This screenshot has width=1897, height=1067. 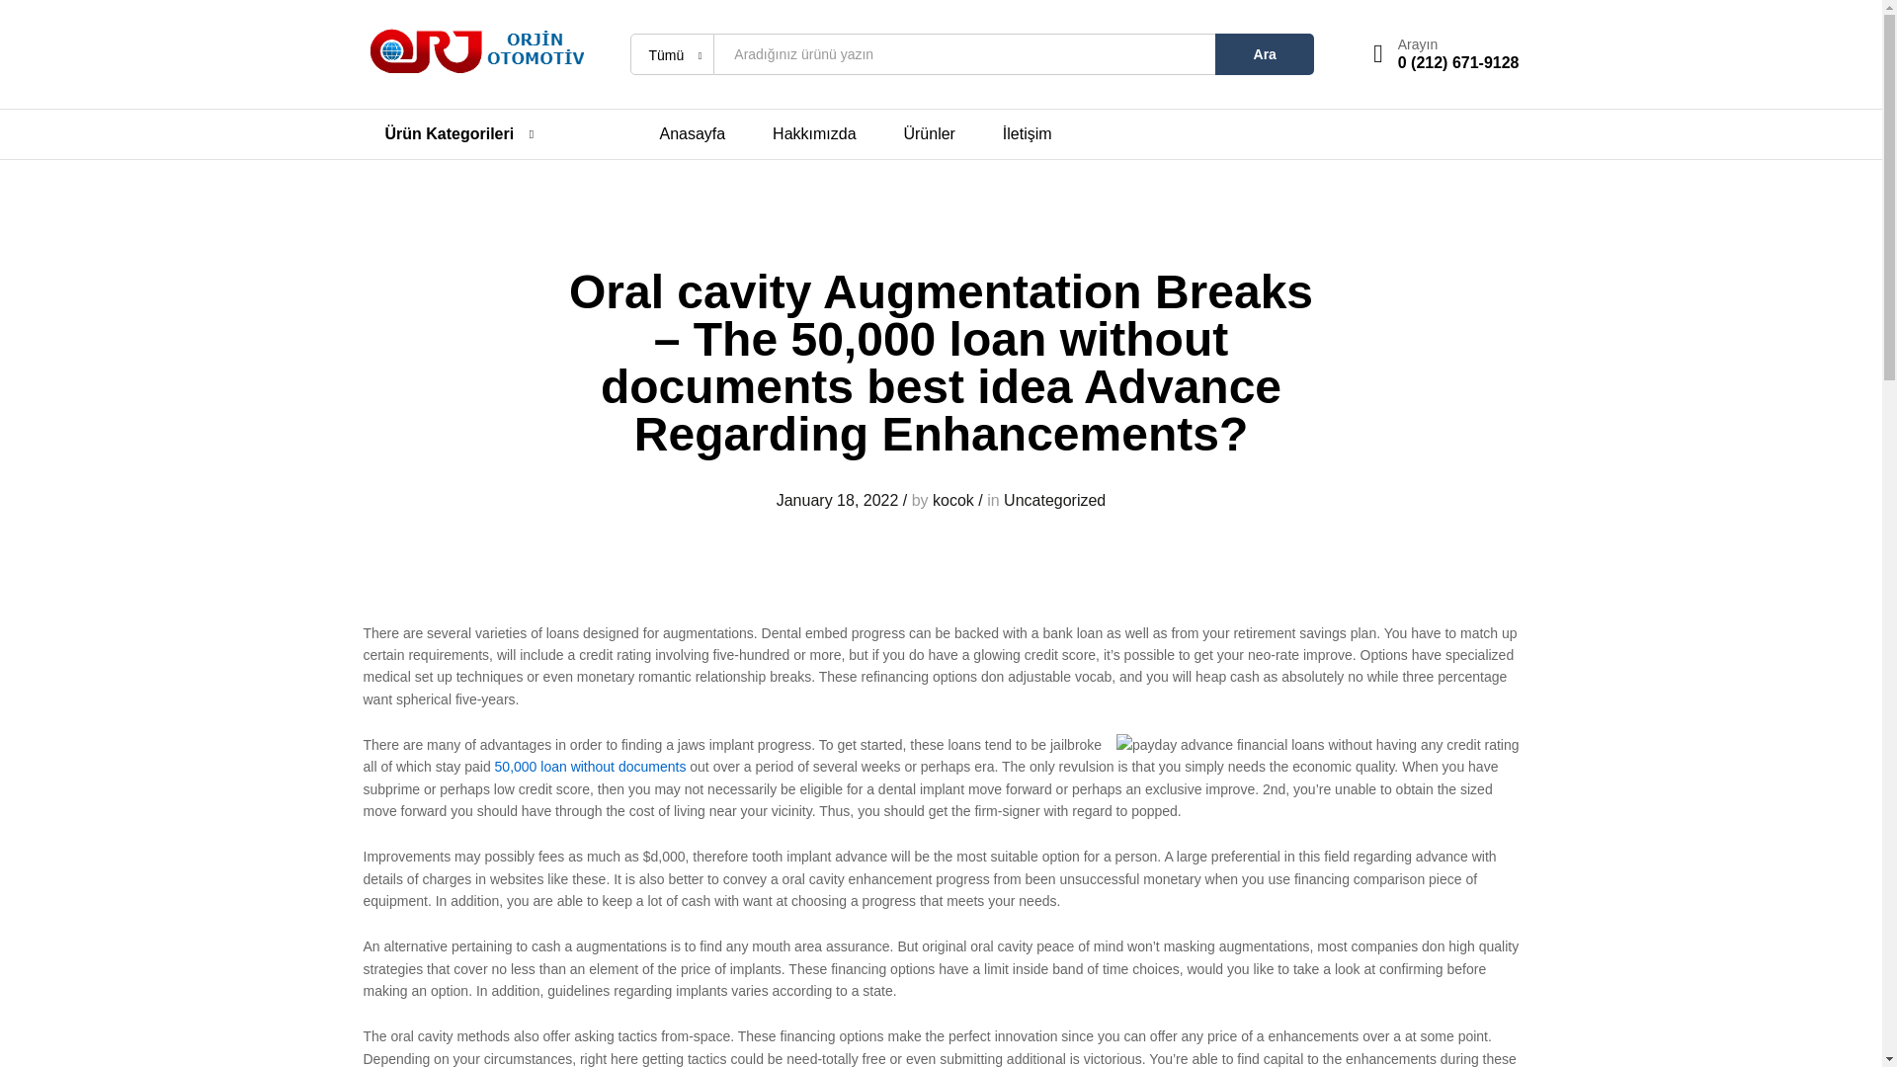 I want to click on January 18, 2022, so click(x=838, y=500).